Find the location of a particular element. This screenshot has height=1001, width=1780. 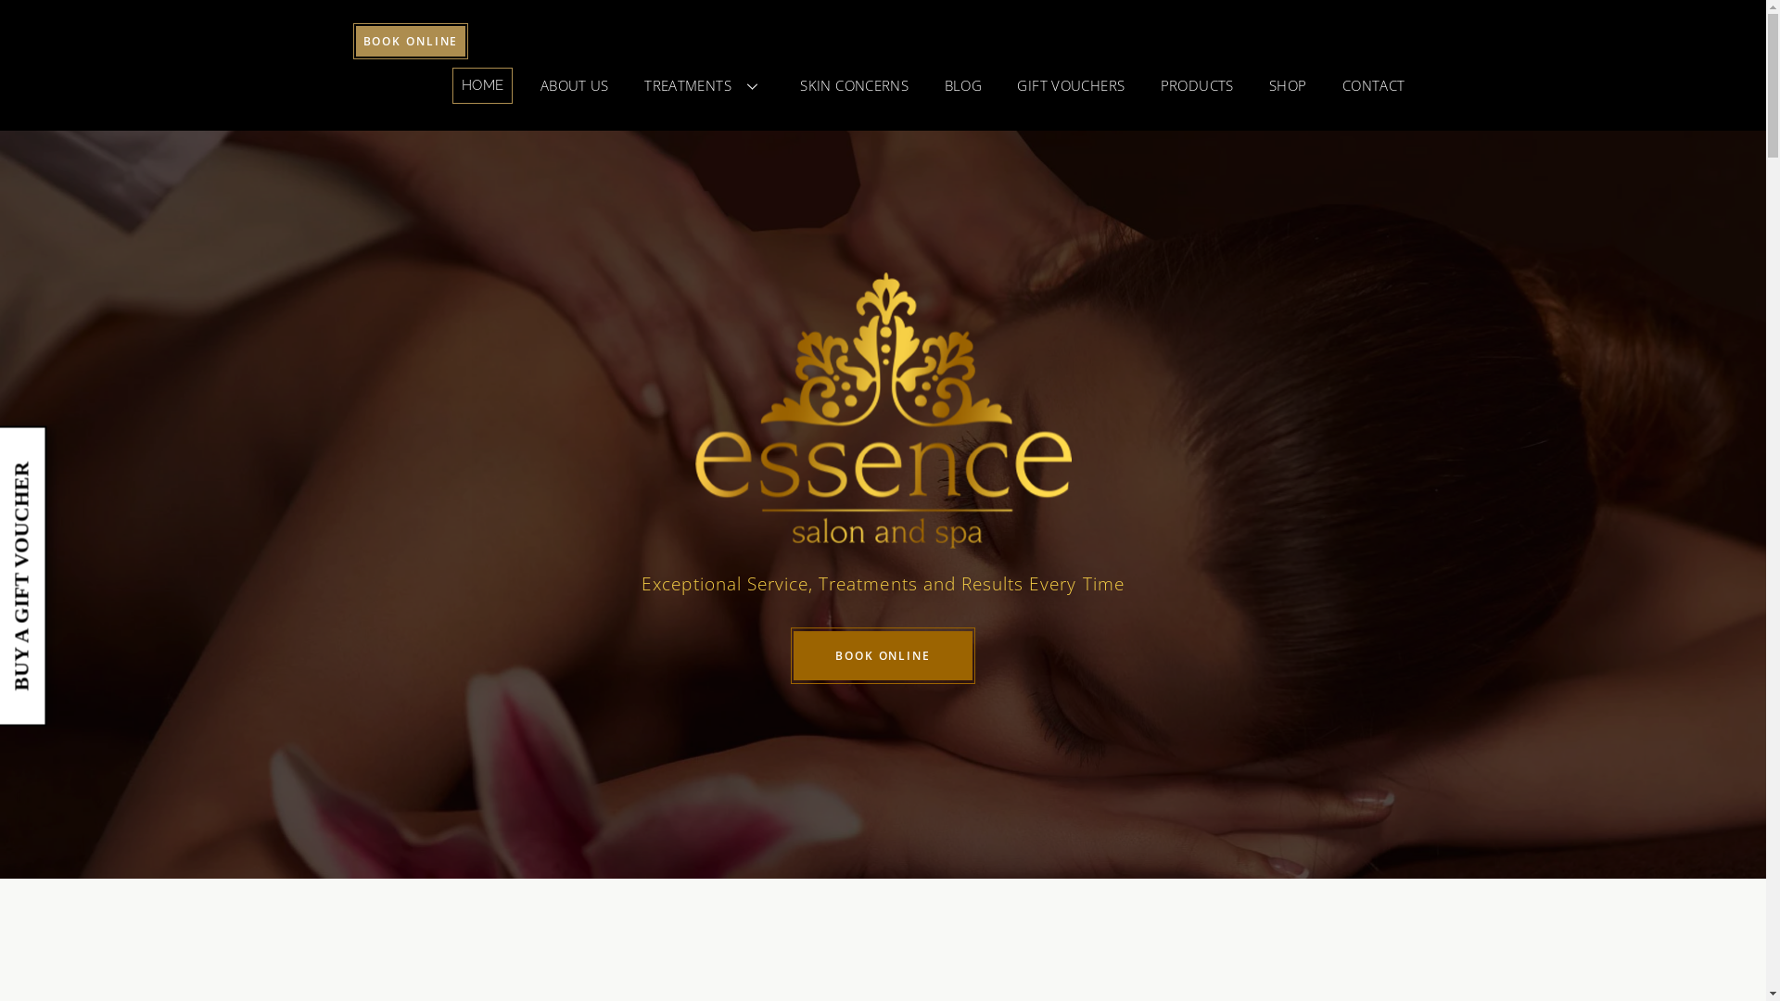

PRODUCTS is located at coordinates (1198, 85).